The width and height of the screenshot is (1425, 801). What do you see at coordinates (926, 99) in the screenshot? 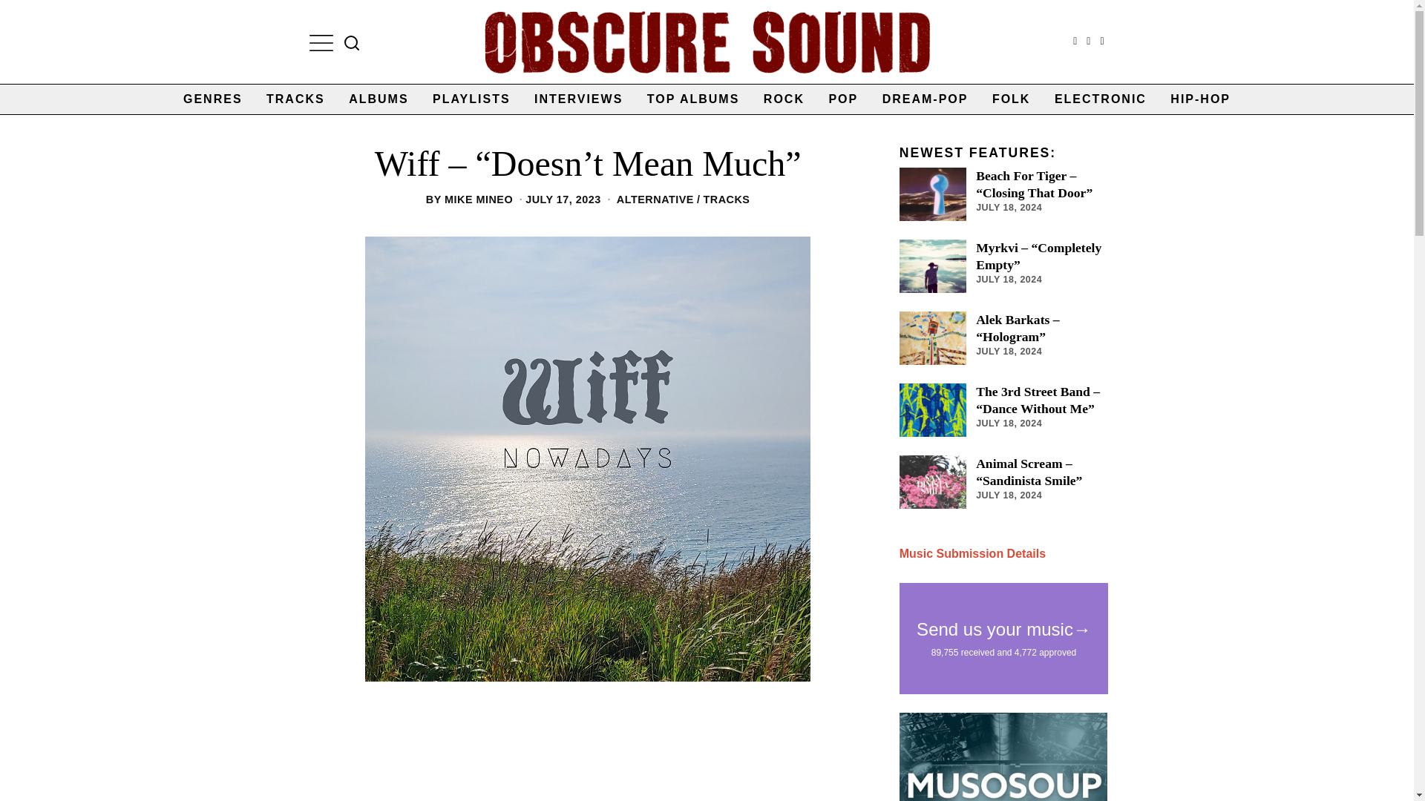
I see `DREAM-POP` at bounding box center [926, 99].